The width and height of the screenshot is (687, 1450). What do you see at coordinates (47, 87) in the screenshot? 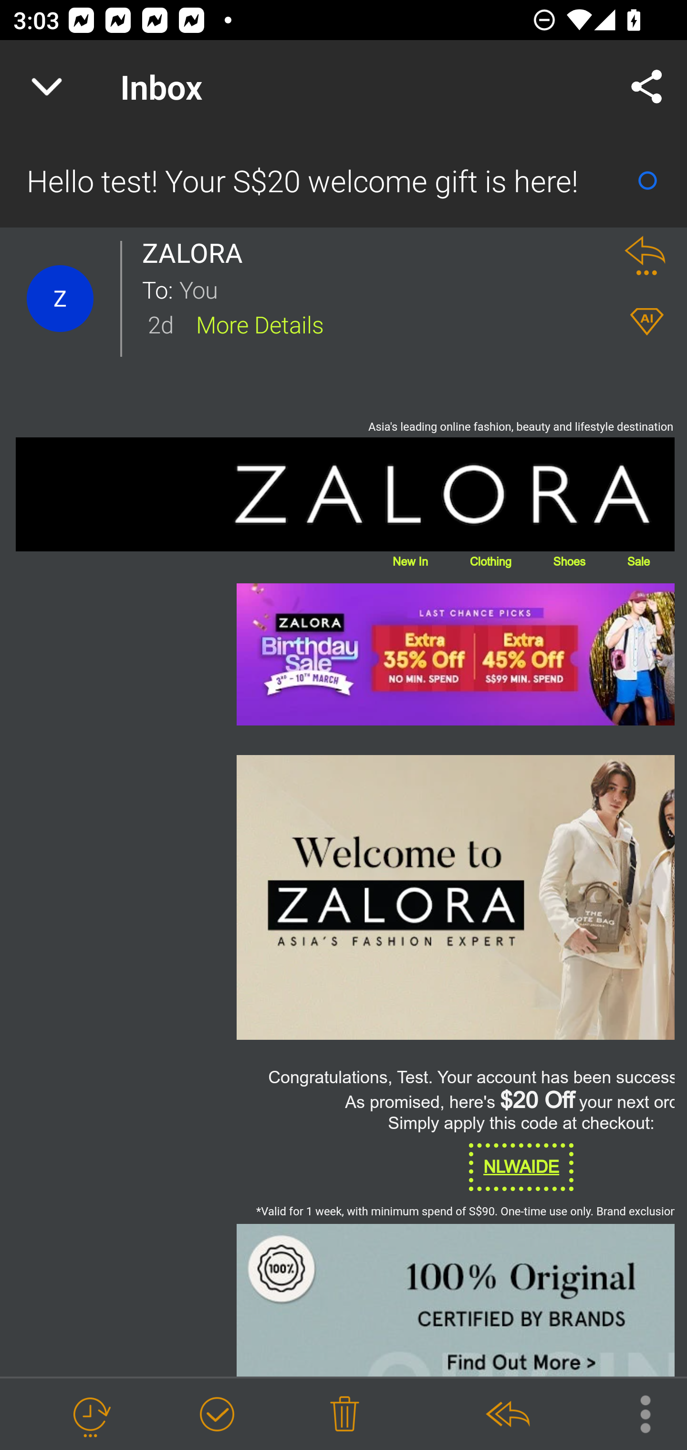
I see `Navigate up` at bounding box center [47, 87].